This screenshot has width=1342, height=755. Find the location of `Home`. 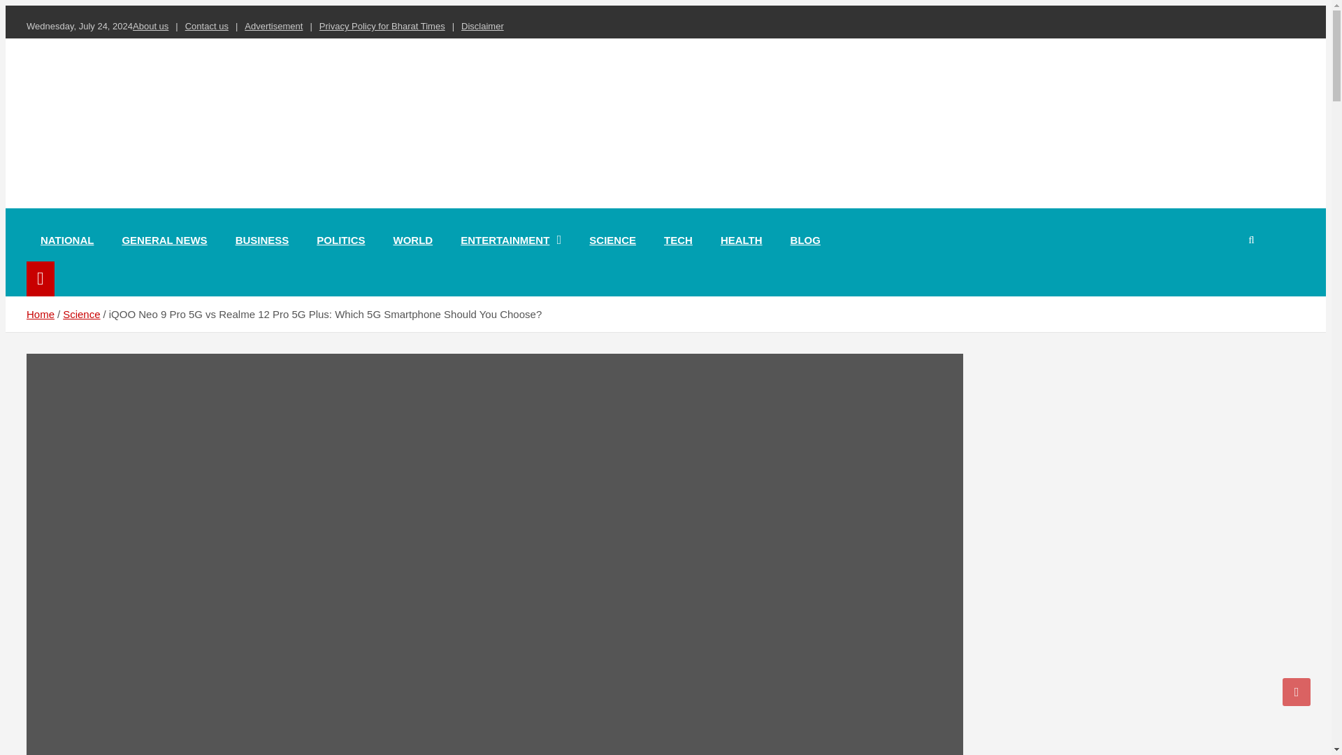

Home is located at coordinates (41, 313).